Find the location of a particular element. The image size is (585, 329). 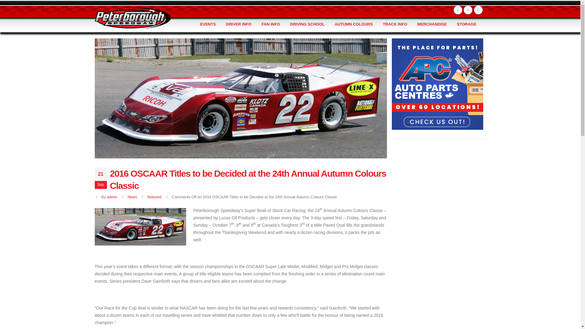

FAN INFO is located at coordinates (271, 24).